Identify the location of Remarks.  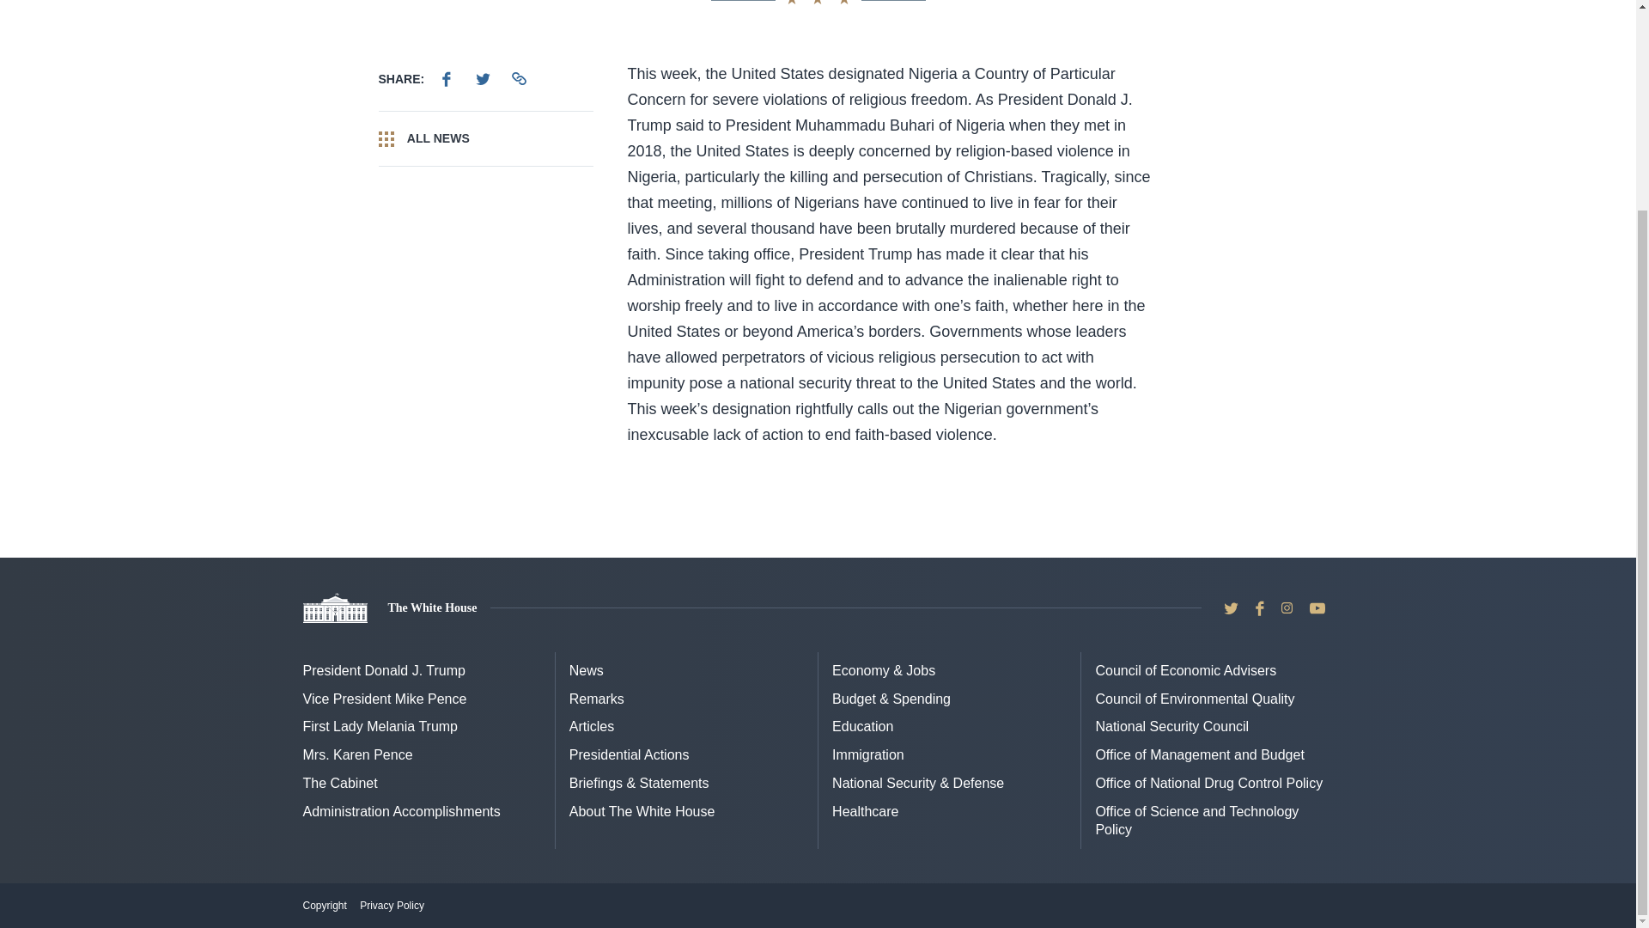
(596, 698).